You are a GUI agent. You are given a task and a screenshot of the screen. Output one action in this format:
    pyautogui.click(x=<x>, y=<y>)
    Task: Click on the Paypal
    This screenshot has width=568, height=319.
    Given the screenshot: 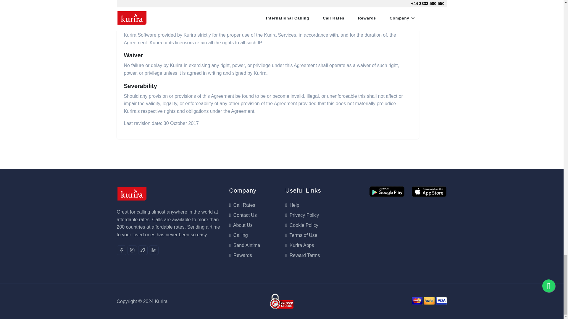 What is the action you would take?
    pyautogui.click(x=282, y=301)
    